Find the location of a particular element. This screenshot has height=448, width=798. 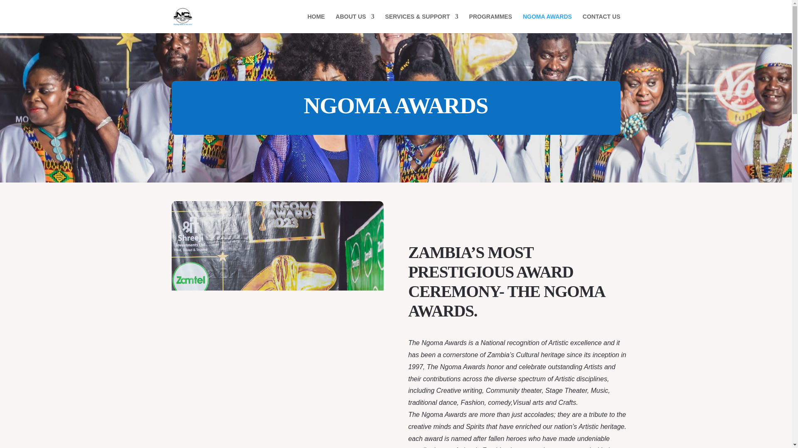

HOME is located at coordinates (316, 23).